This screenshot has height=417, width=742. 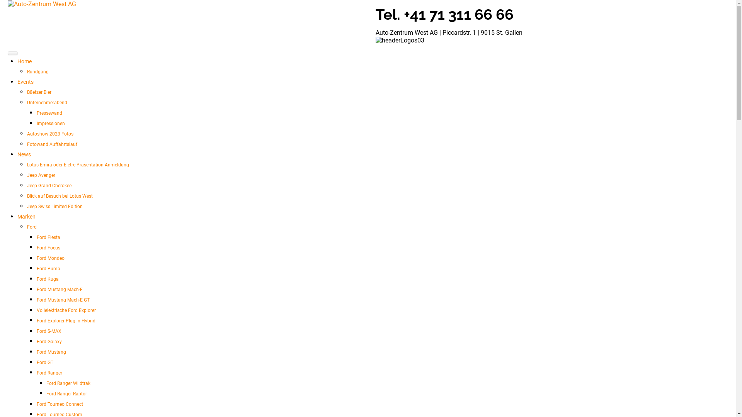 What do you see at coordinates (55, 207) in the screenshot?
I see `Jeep Swiss Limited Edition` at bounding box center [55, 207].